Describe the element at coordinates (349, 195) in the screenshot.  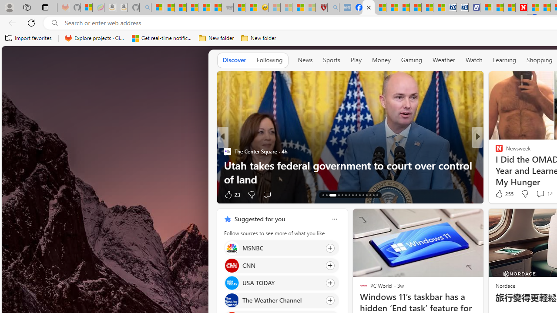
I see `AutomationID: tab-72` at that location.